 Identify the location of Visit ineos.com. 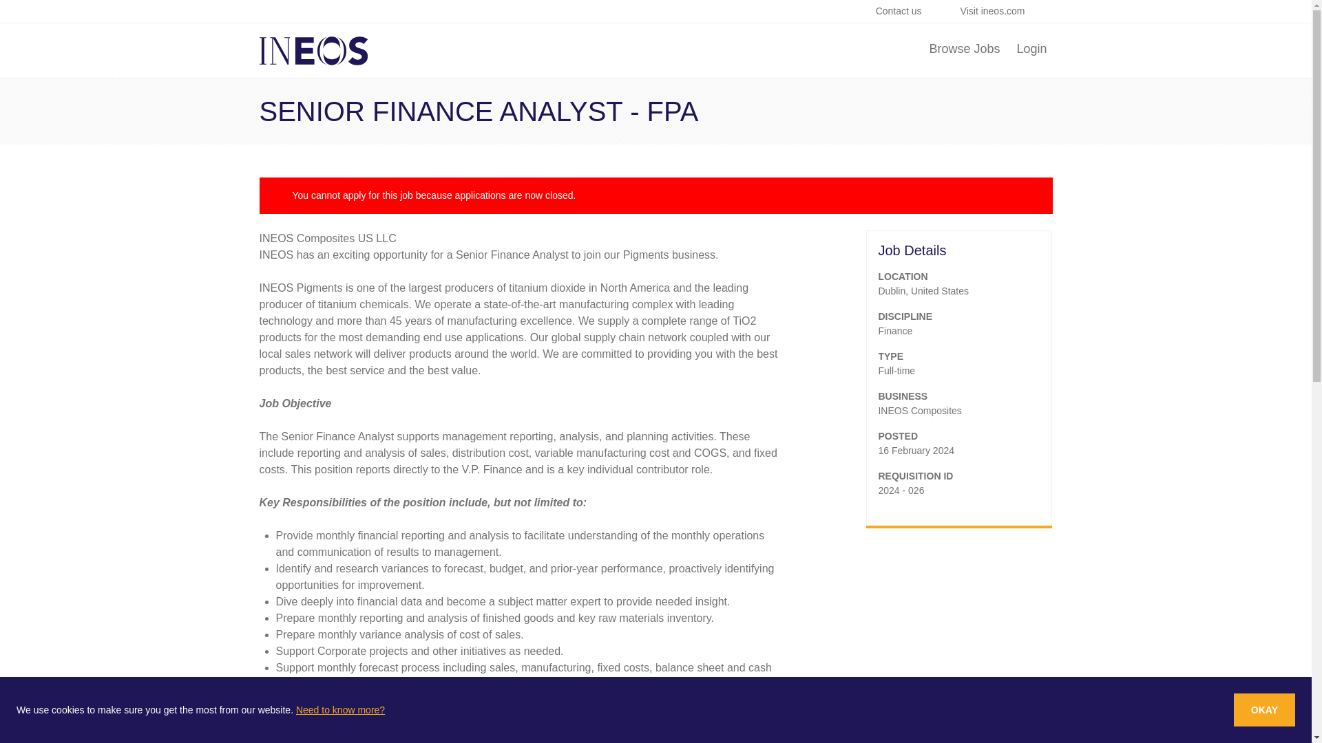
(1000, 11).